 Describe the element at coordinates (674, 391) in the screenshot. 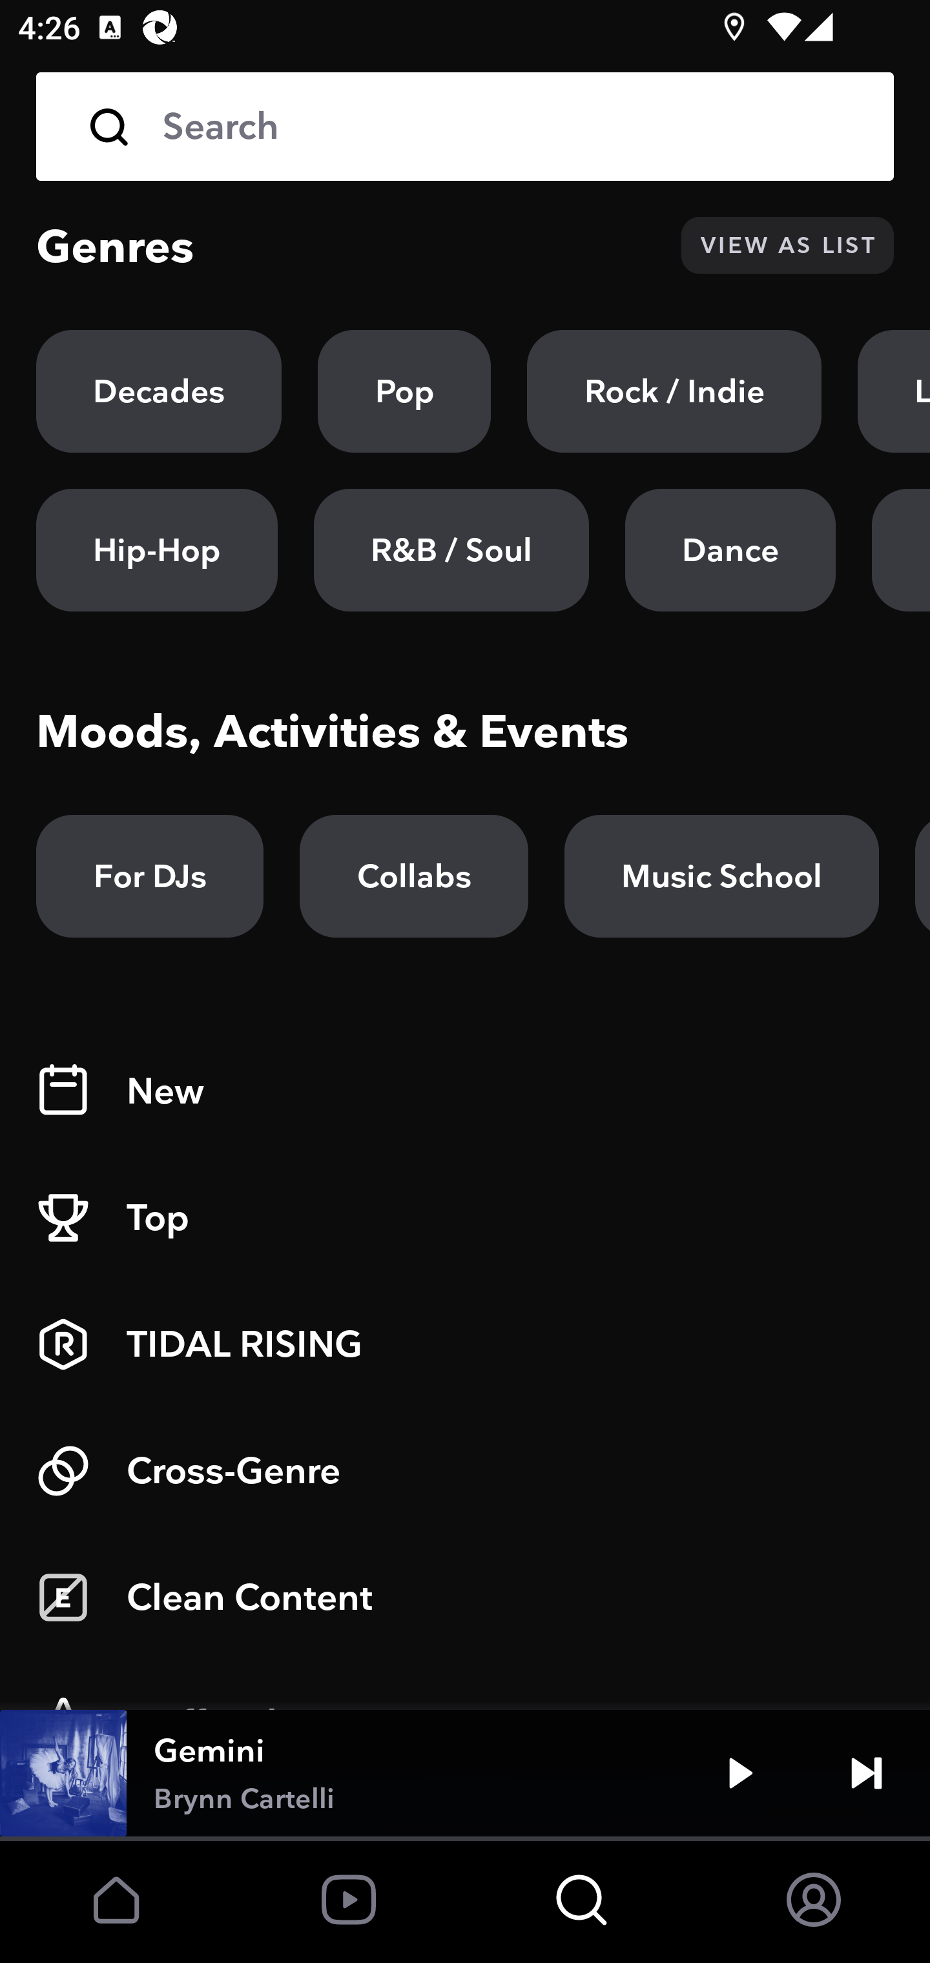

I see `Rock / Indie` at that location.